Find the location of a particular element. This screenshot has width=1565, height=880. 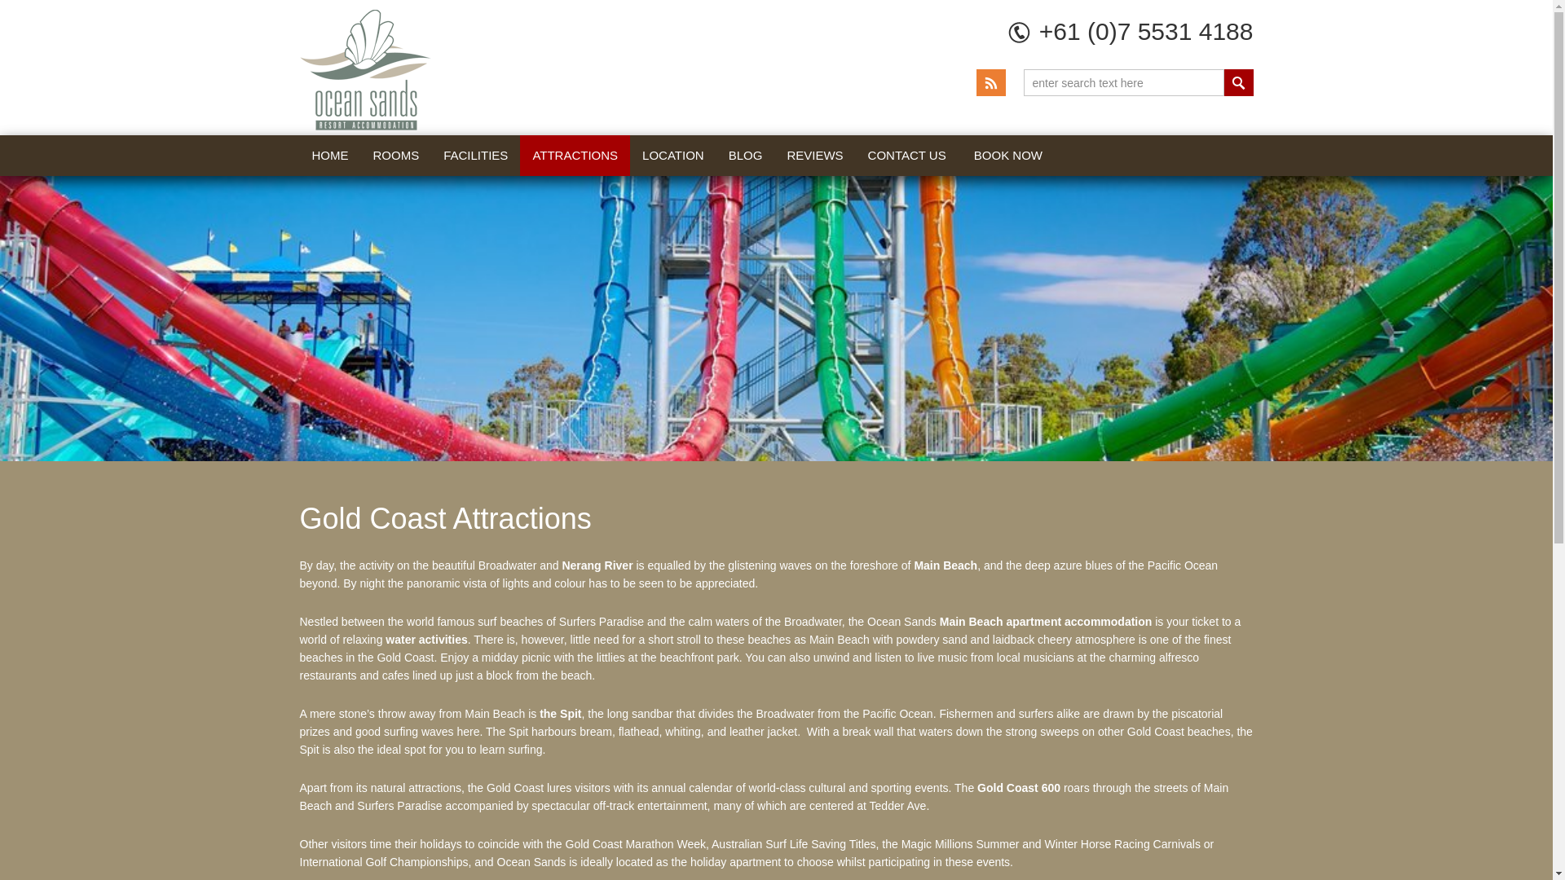

Submit is located at coordinates (1238, 82).